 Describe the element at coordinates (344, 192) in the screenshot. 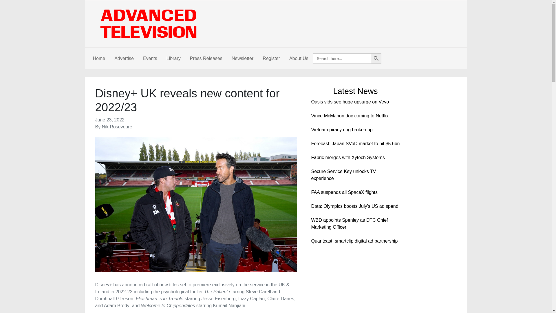

I see `FAA suspends all SpaceX flights` at that location.